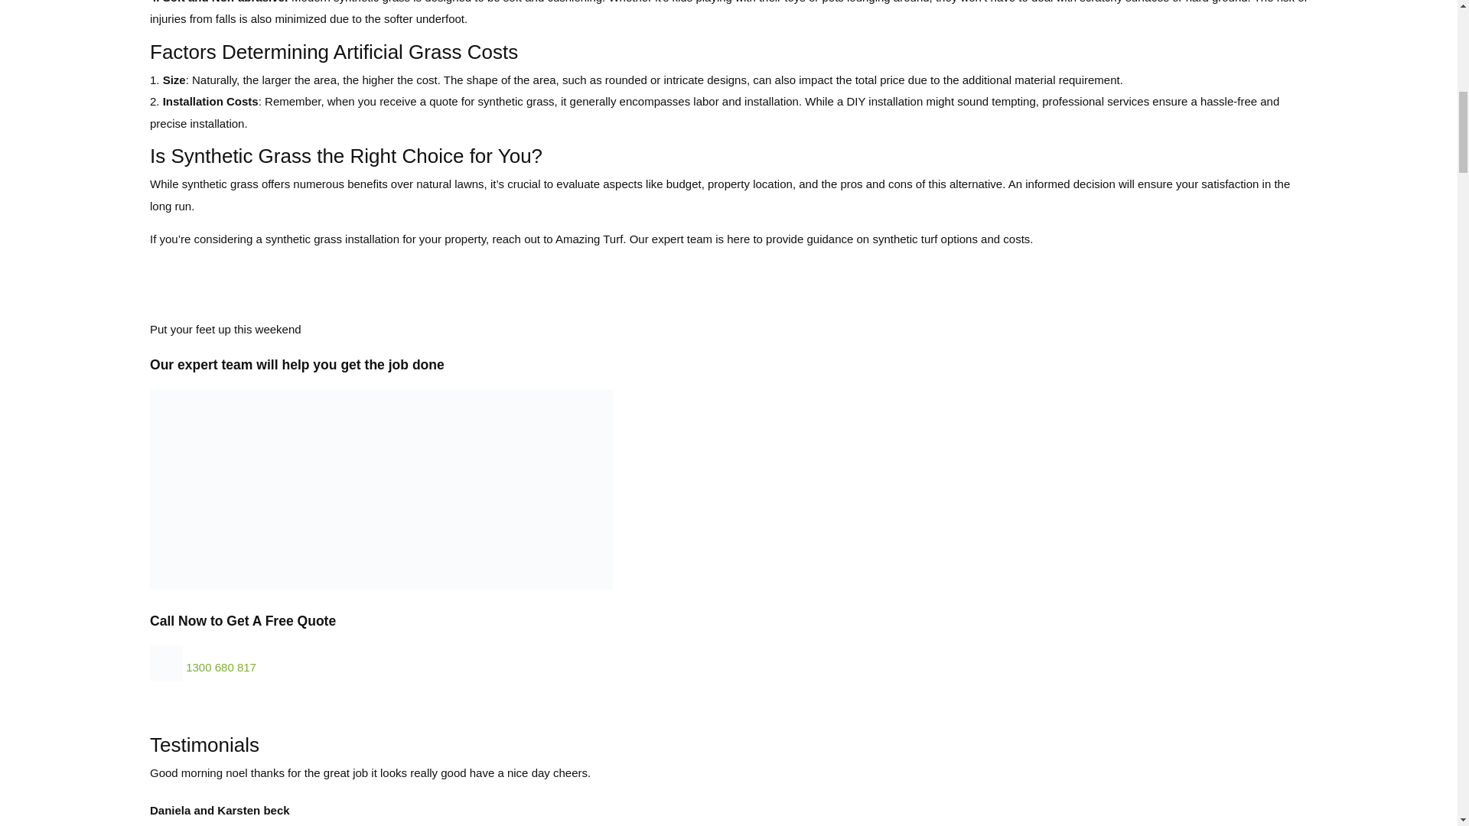 This screenshot has height=826, width=1469. Describe the element at coordinates (381, 489) in the screenshot. I see `Fake Grass Melbourne` at that location.